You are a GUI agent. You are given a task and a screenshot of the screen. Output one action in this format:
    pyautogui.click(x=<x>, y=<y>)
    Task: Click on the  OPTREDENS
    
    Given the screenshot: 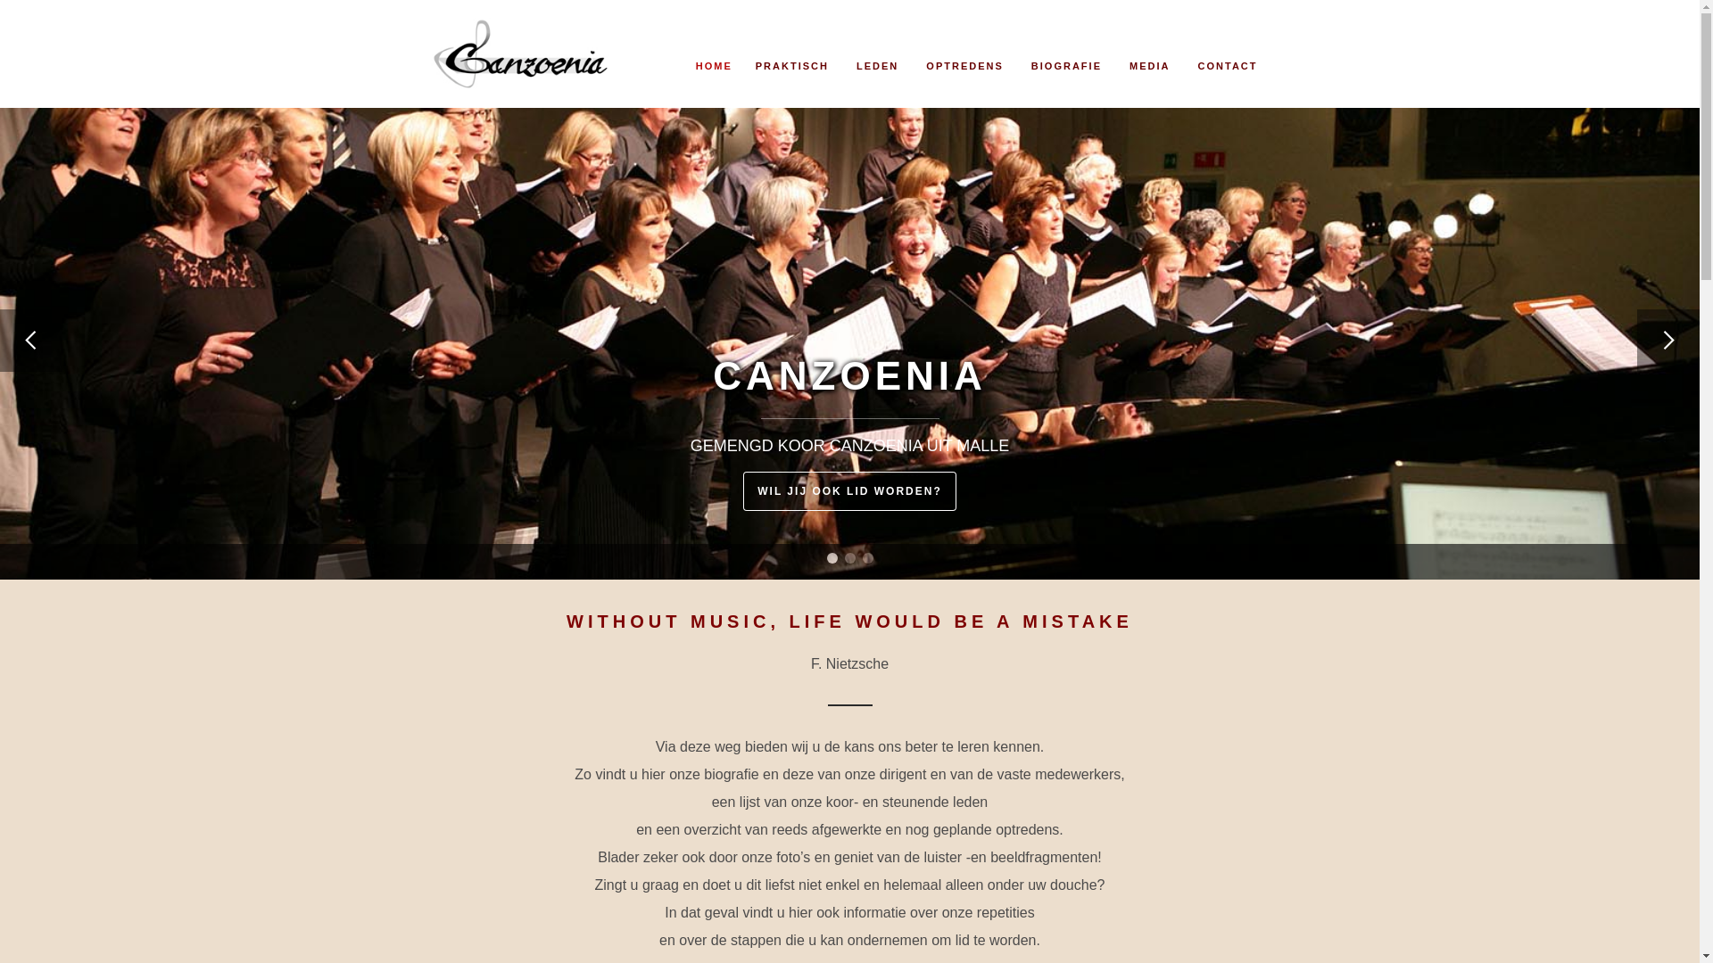 What is the action you would take?
    pyautogui.click(x=963, y=46)
    